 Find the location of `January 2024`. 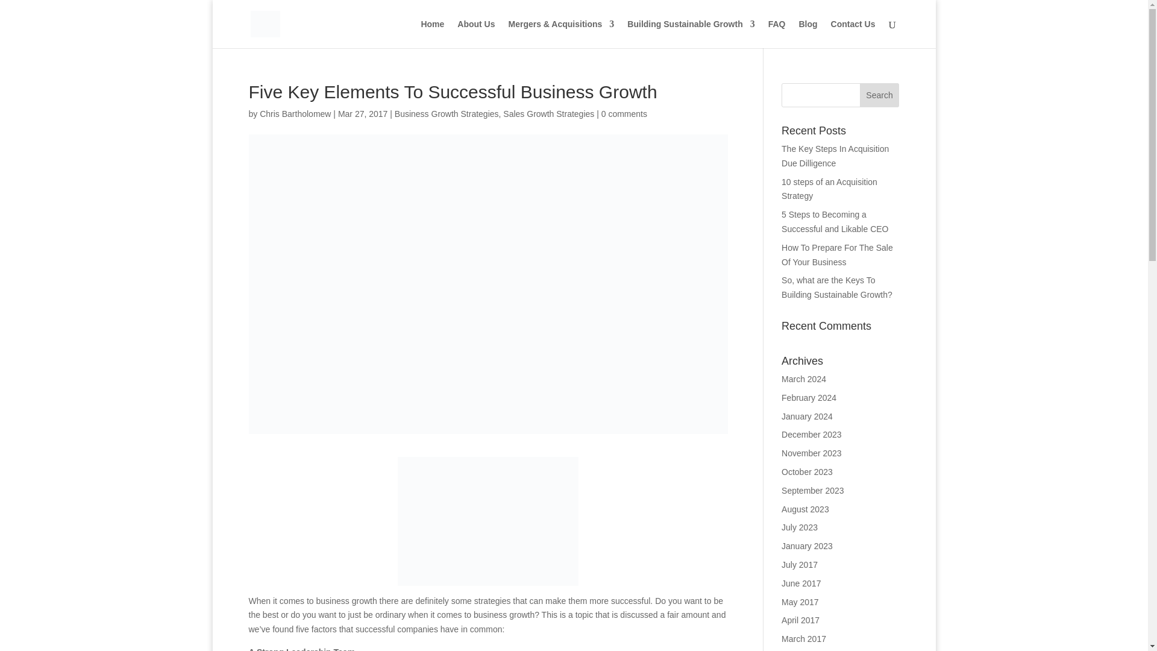

January 2024 is located at coordinates (807, 416).